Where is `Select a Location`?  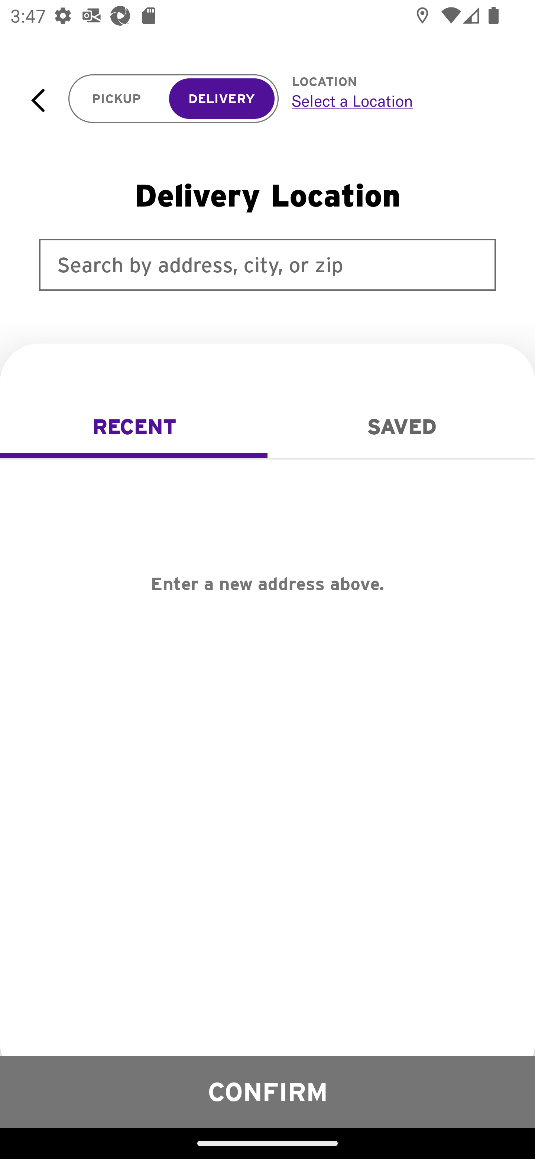
Select a Location is located at coordinates (397, 101).